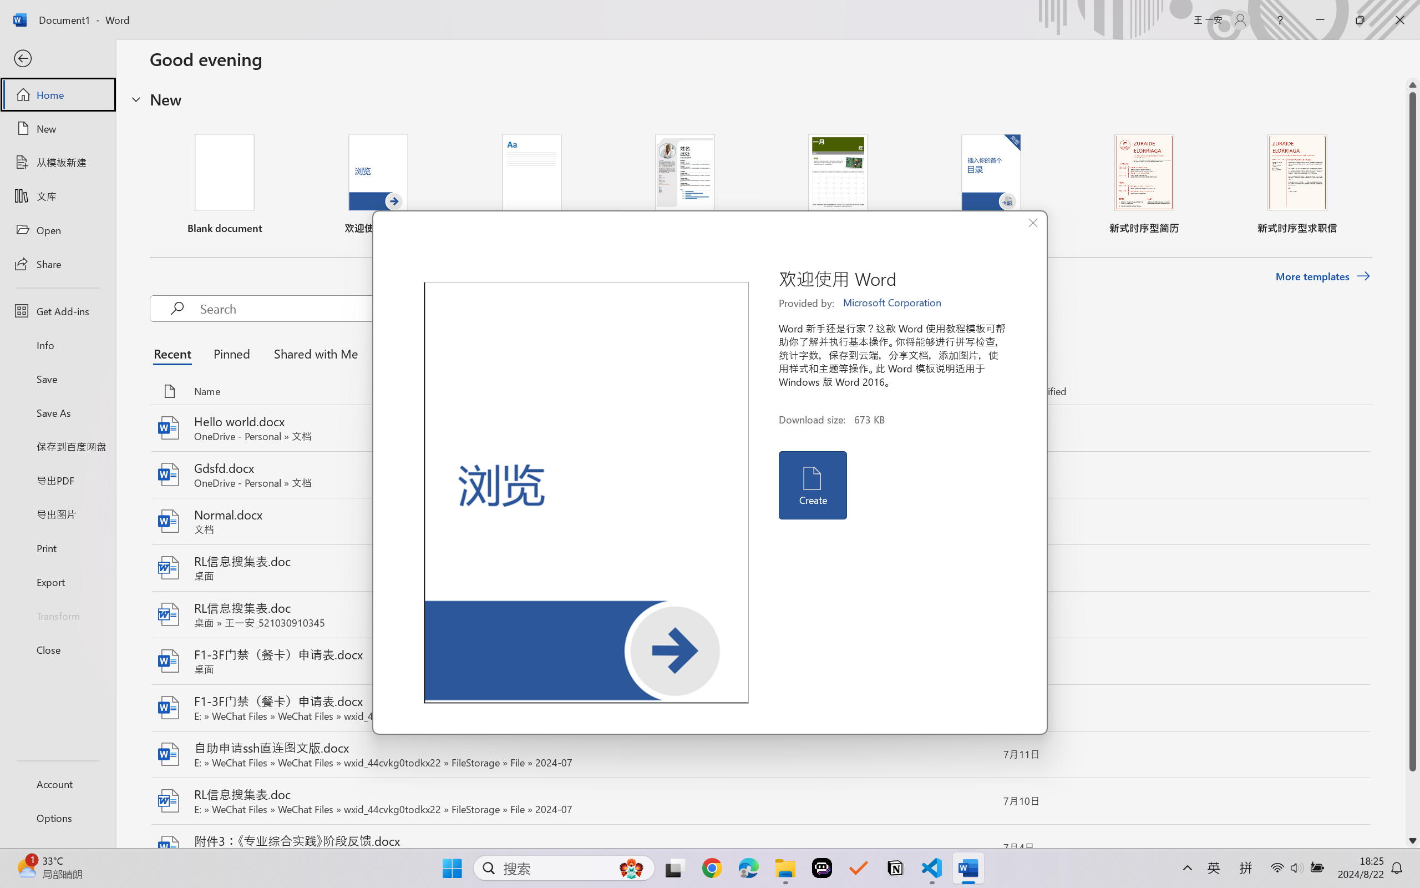 The height and width of the screenshot is (888, 1420). What do you see at coordinates (976, 427) in the screenshot?
I see `Unpin this item from the list` at bounding box center [976, 427].